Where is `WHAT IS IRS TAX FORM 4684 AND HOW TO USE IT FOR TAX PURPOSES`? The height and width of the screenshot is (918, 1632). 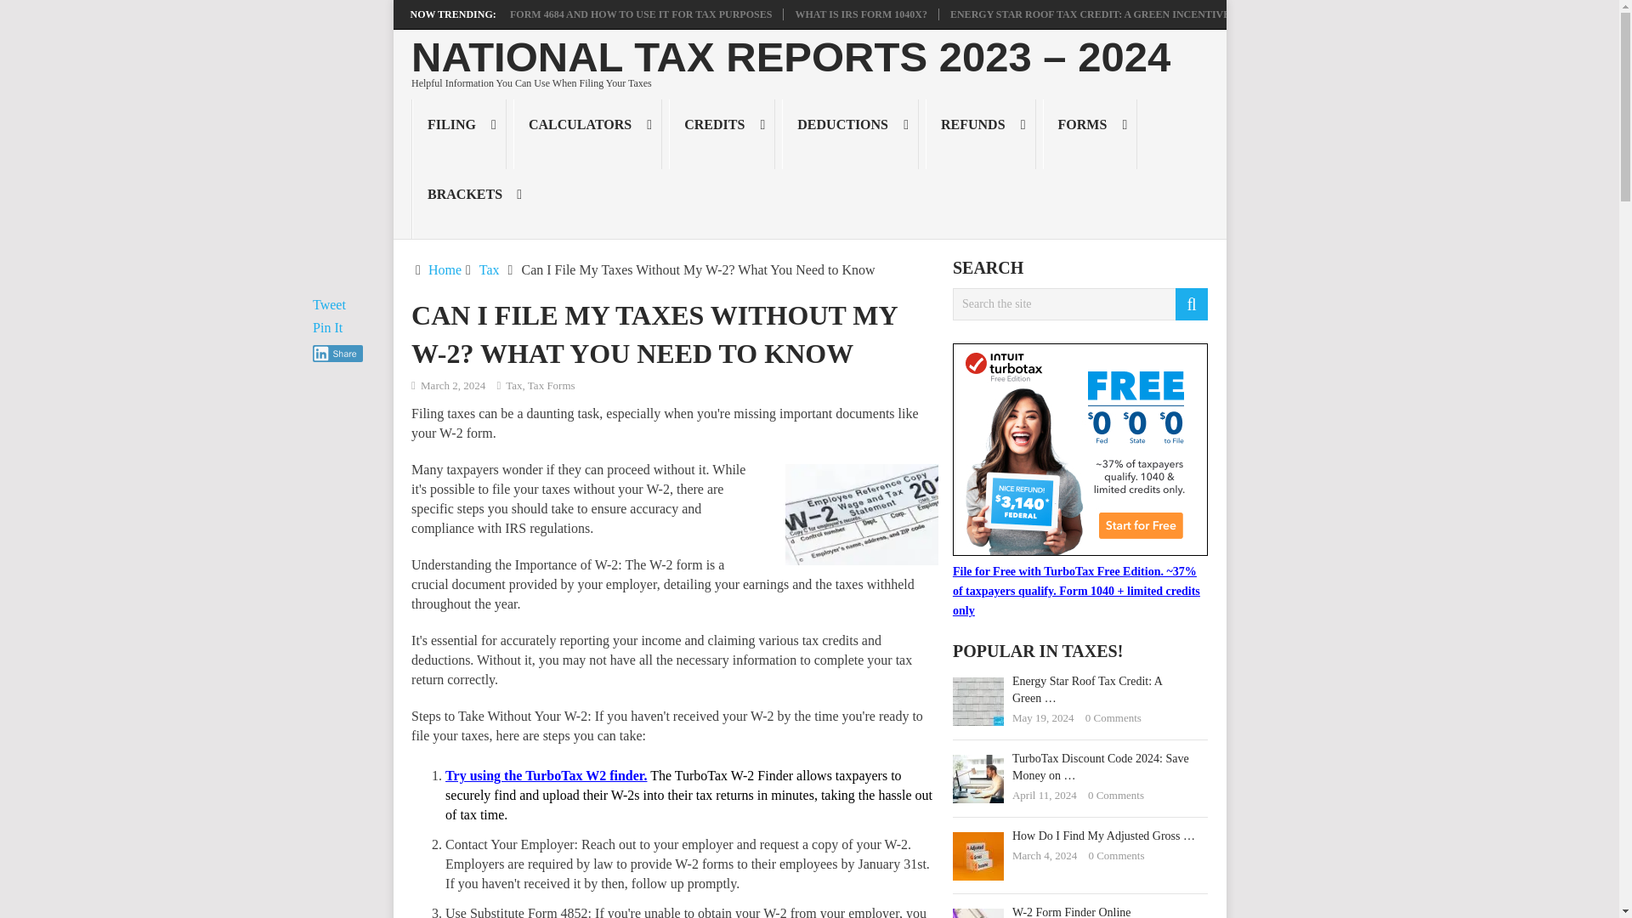 WHAT IS IRS TAX FORM 4684 AND HOW TO USE IT FOR TAX PURPOSES is located at coordinates (597, 14).